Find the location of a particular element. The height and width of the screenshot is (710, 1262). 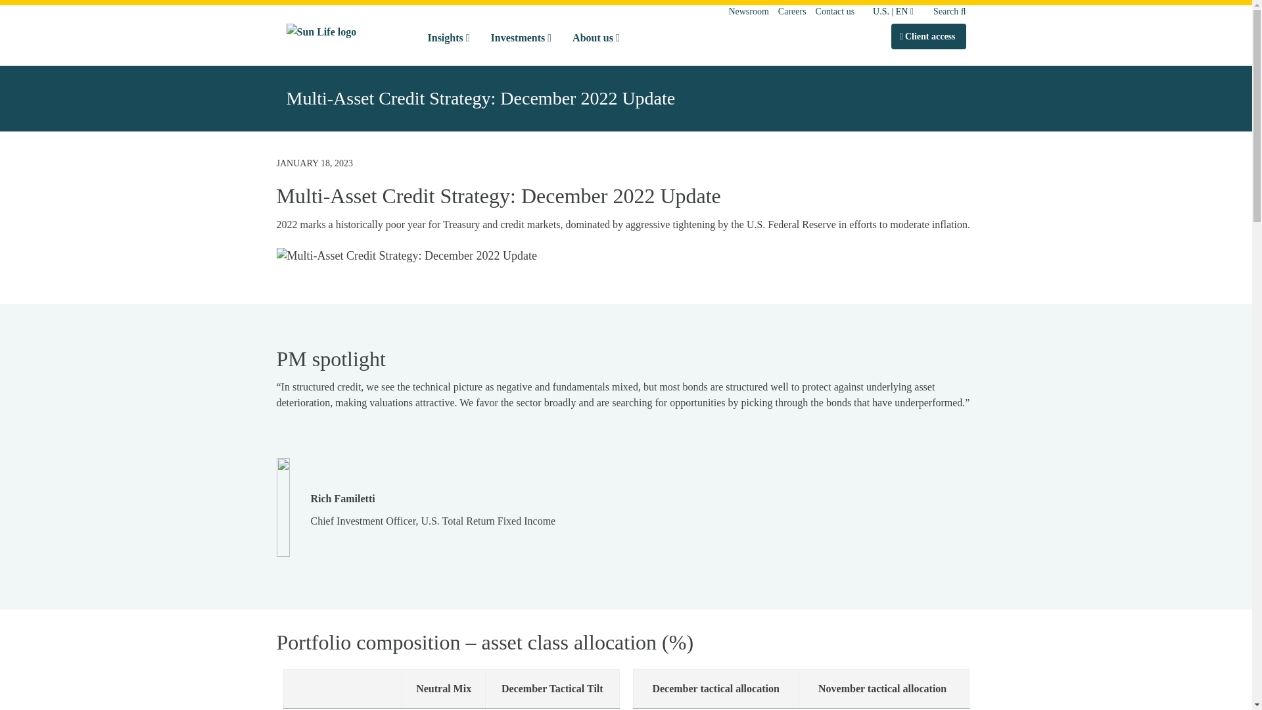

Contact us is located at coordinates (835, 11).